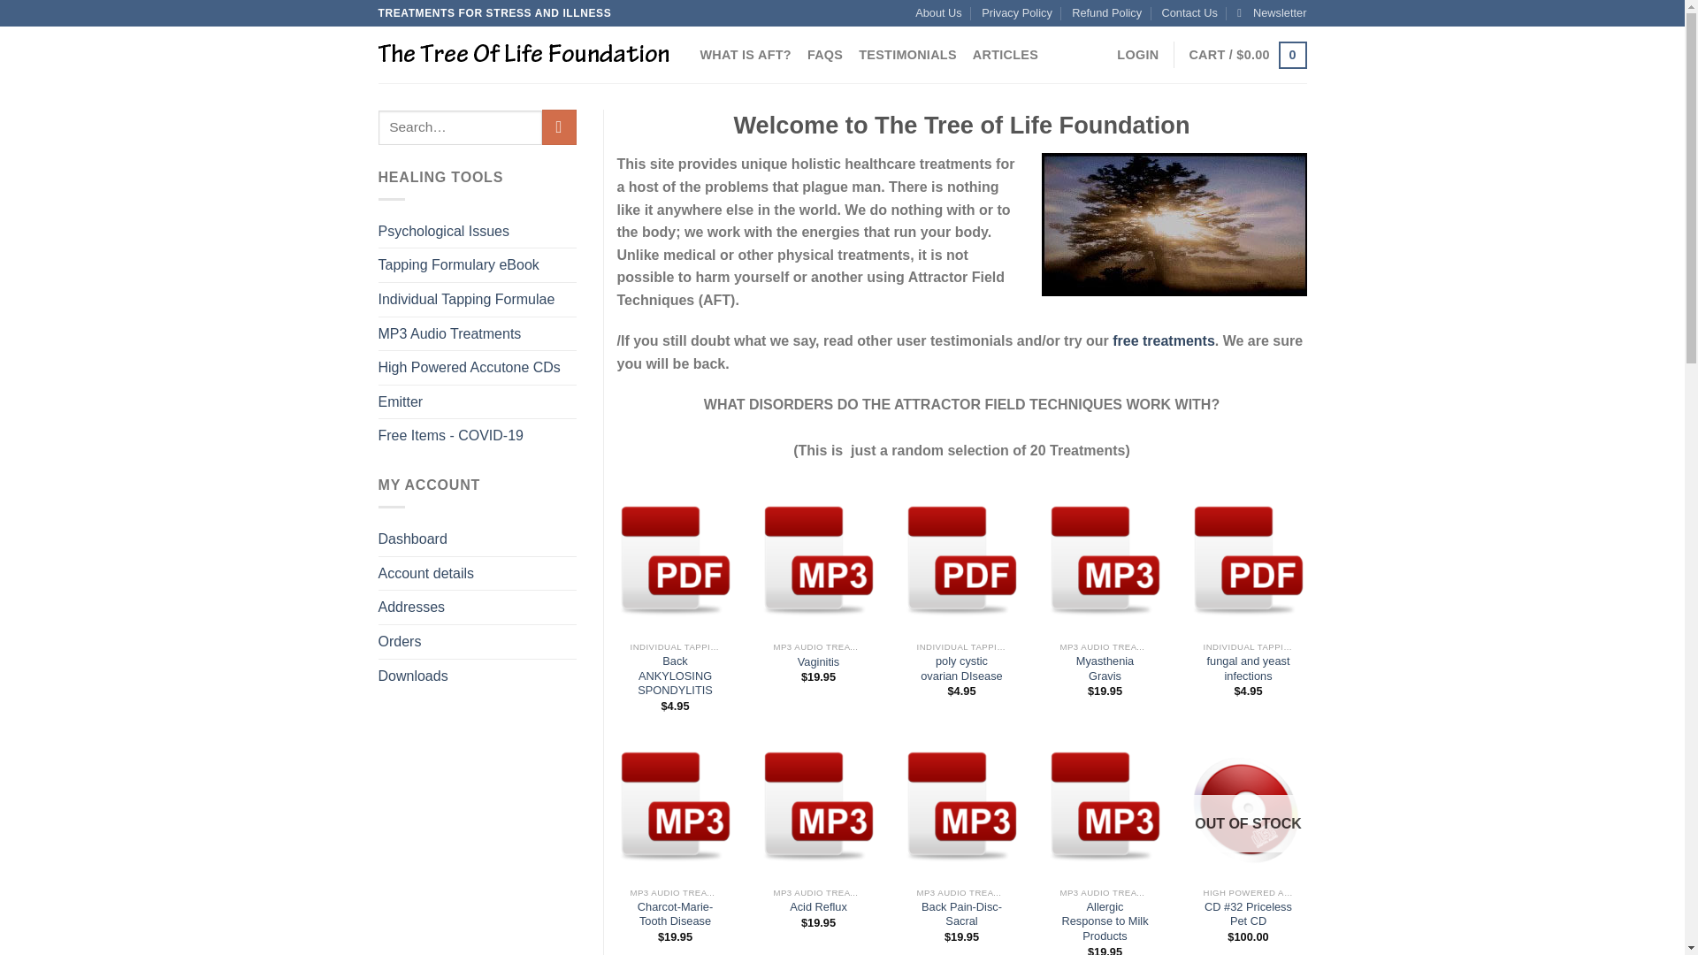 The image size is (1698, 955). Describe the element at coordinates (1272, 13) in the screenshot. I see `Sign up for Newsletter` at that location.